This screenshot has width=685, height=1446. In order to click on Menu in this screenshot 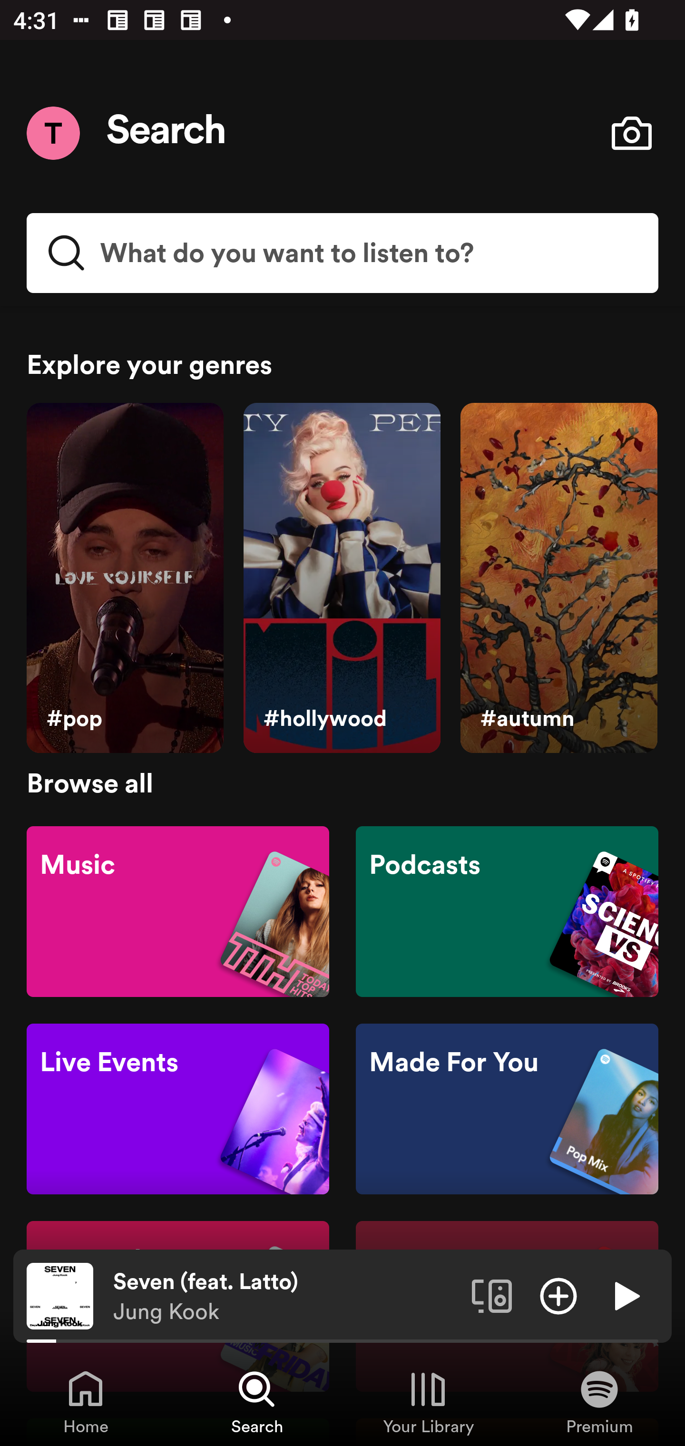, I will do `click(53, 133)`.